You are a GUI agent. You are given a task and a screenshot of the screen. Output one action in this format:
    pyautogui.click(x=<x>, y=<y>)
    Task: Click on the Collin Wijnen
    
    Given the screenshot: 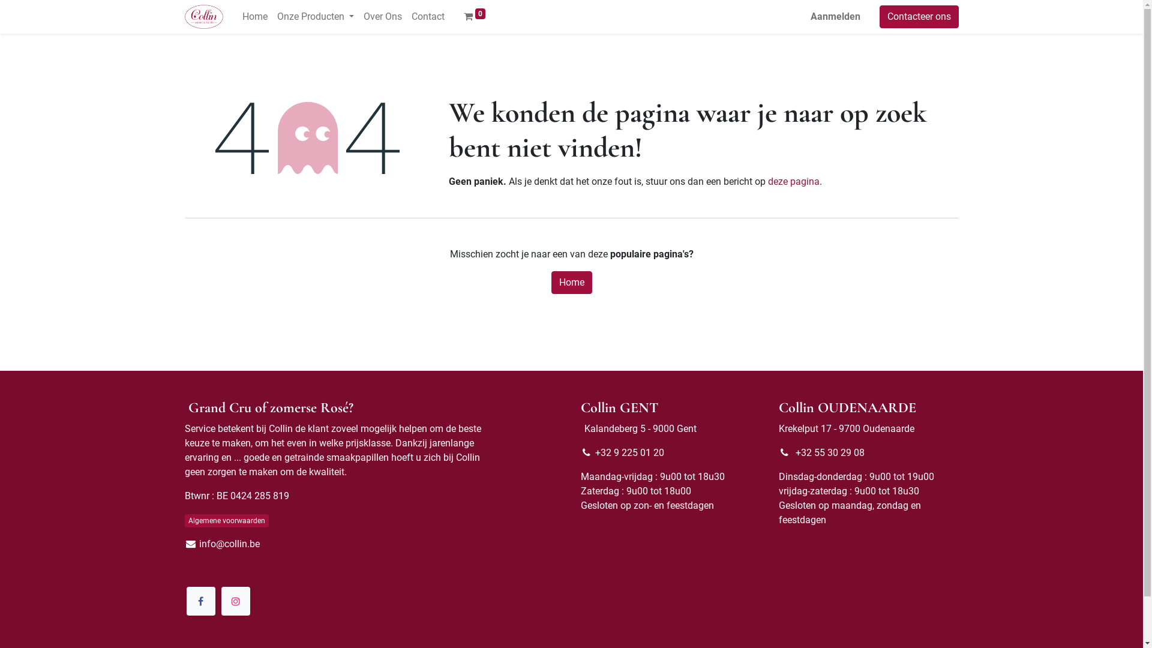 What is the action you would take?
    pyautogui.click(x=204, y=17)
    